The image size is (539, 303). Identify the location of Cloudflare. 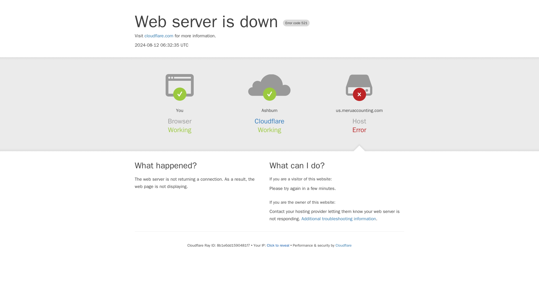
(269, 121).